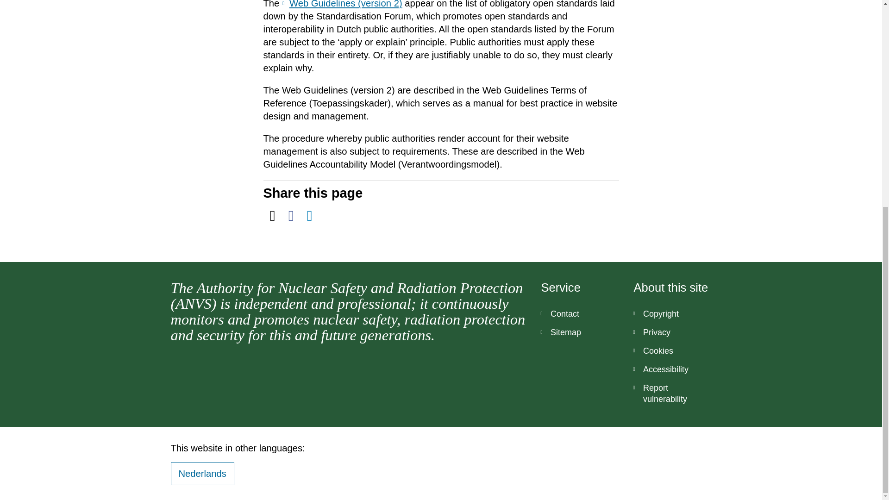 The height and width of the screenshot is (500, 889). Describe the element at coordinates (202, 473) in the screenshot. I see `Nederlands` at that location.